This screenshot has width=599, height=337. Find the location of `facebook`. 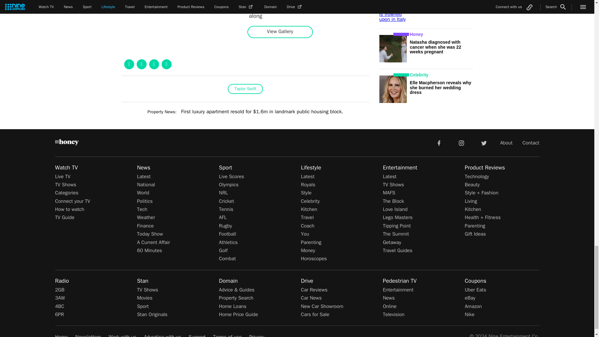

facebook is located at coordinates (439, 143).